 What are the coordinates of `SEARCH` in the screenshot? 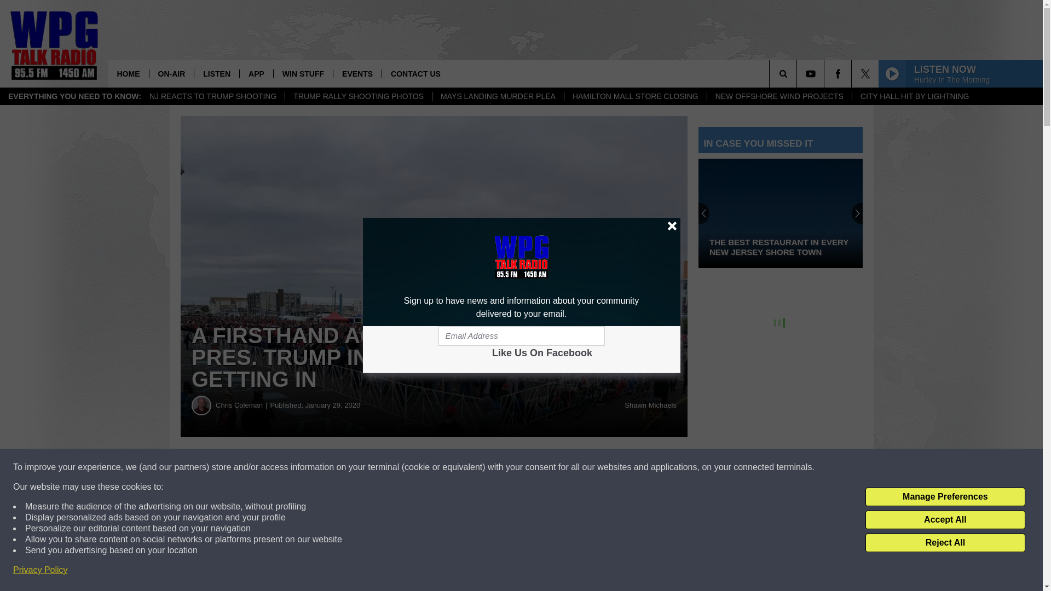 It's located at (798, 73).